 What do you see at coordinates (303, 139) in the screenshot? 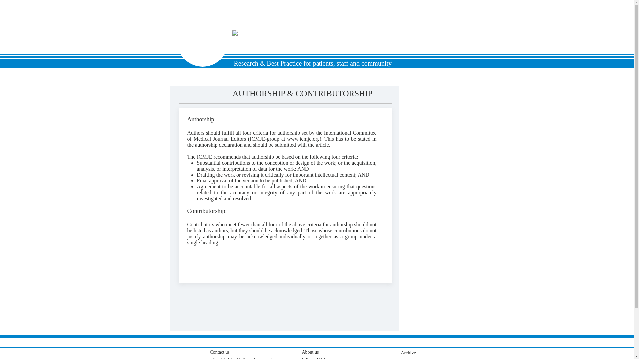
I see `www.icmje.org` at bounding box center [303, 139].